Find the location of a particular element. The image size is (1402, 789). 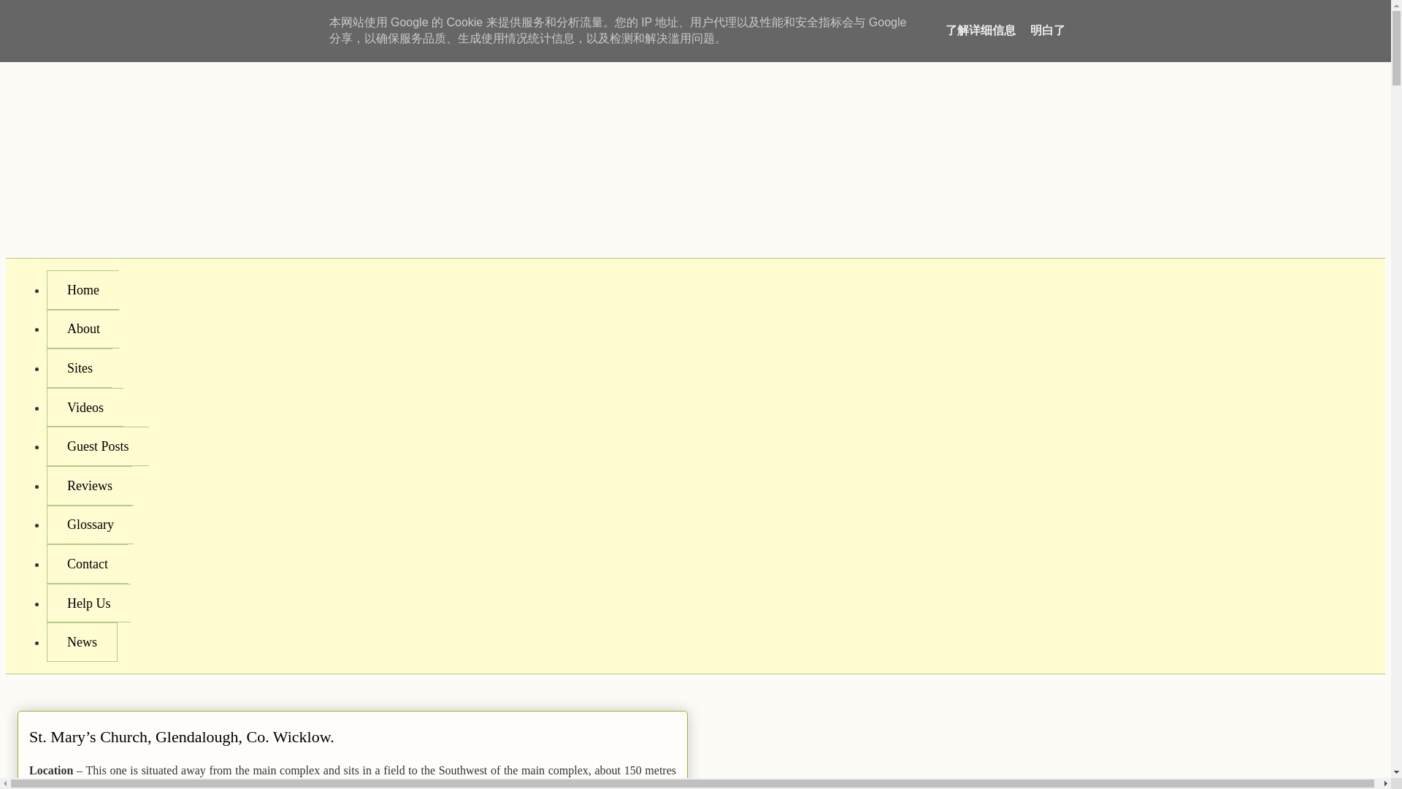

Guest Posts is located at coordinates (97, 446).